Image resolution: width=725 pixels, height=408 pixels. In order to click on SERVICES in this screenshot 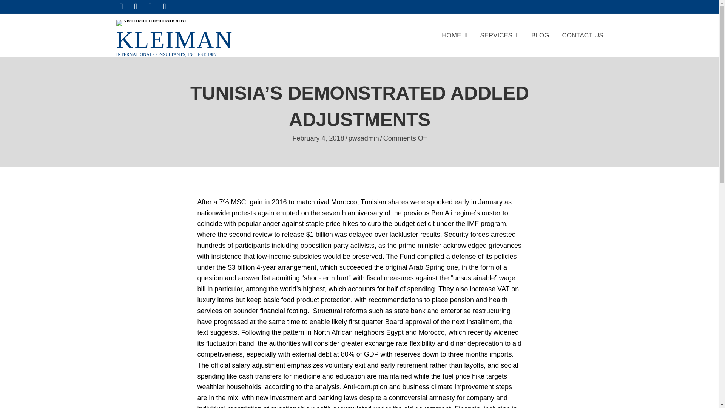, I will do `click(499, 37)`.